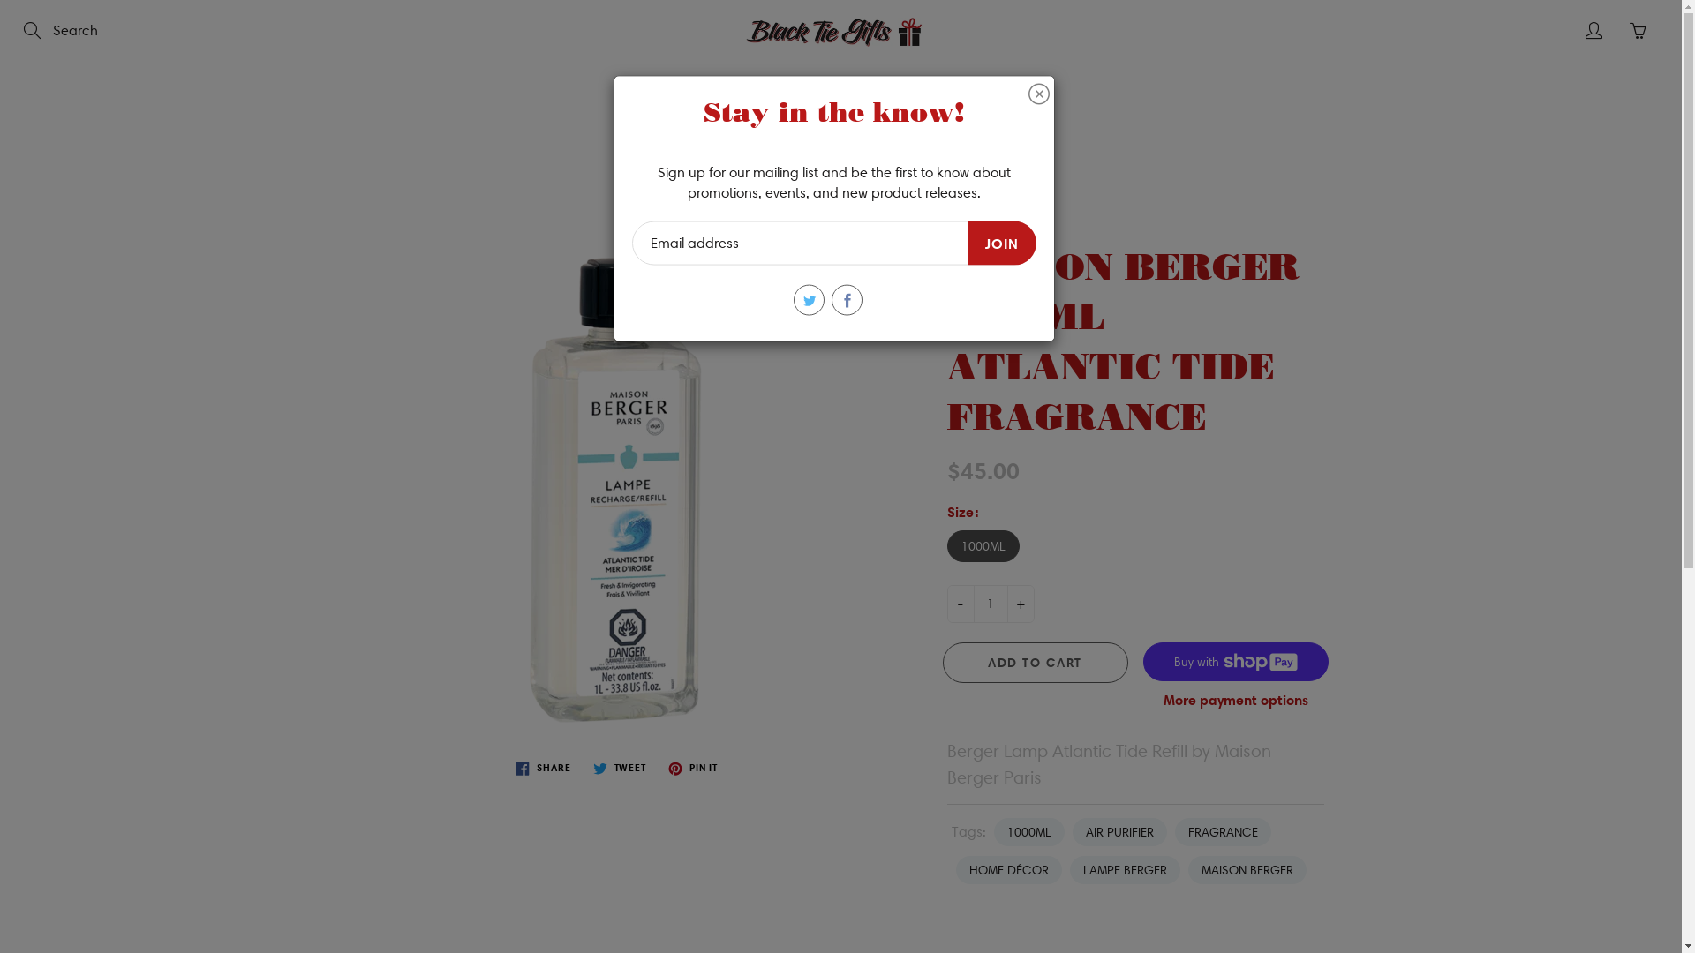  Describe the element at coordinates (1222, 832) in the screenshot. I see `FRAGRANCE` at that location.